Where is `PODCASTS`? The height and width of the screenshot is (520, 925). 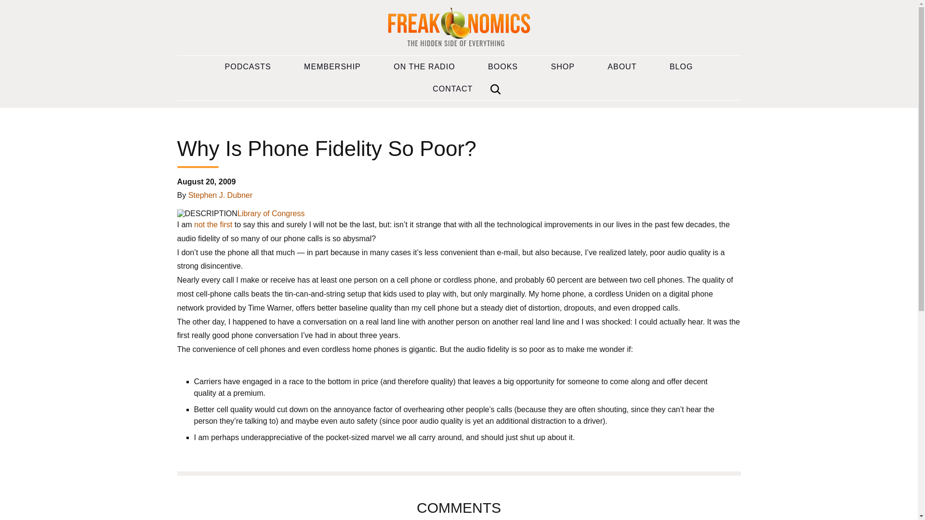 PODCASTS is located at coordinates (248, 66).